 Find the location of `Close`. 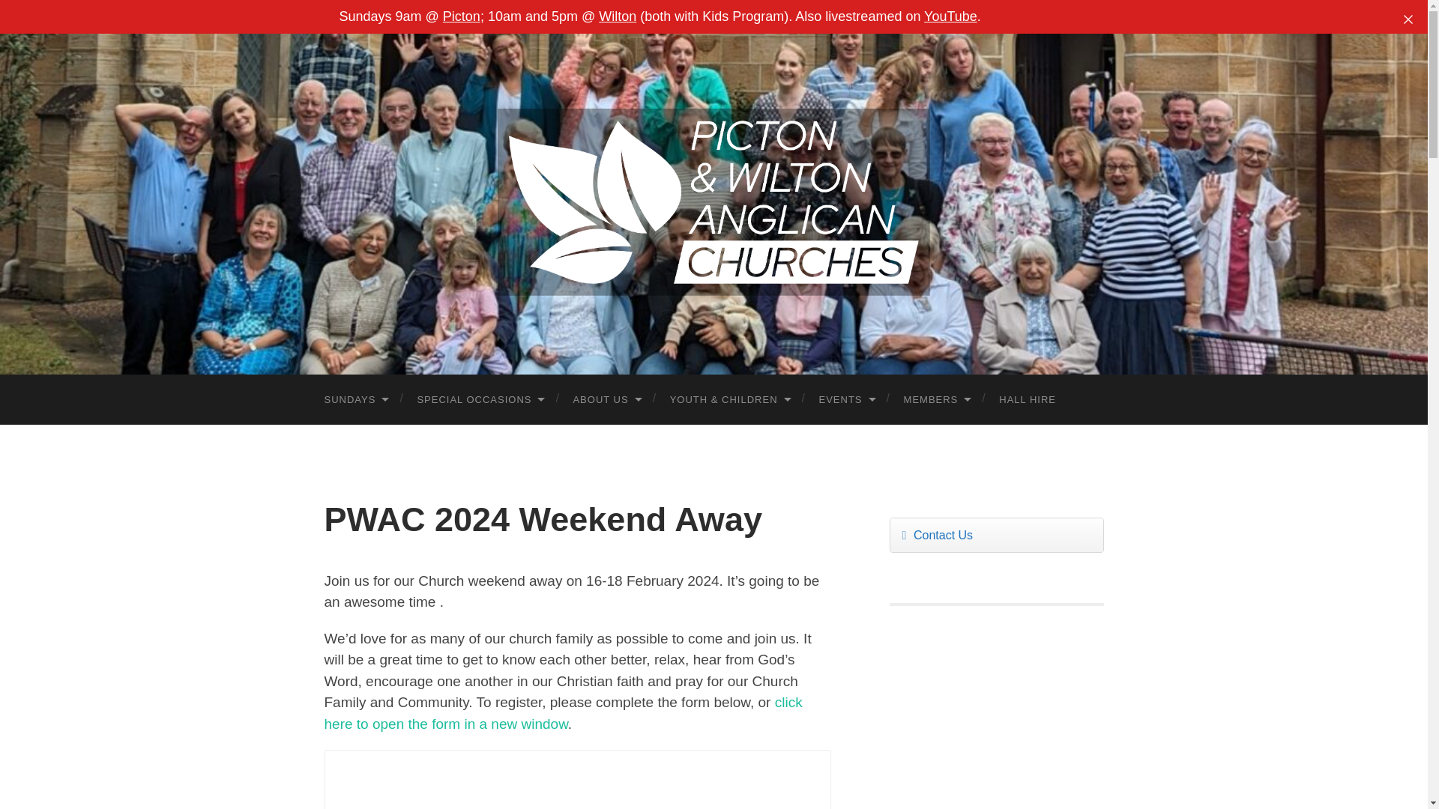

Close is located at coordinates (1408, 19).